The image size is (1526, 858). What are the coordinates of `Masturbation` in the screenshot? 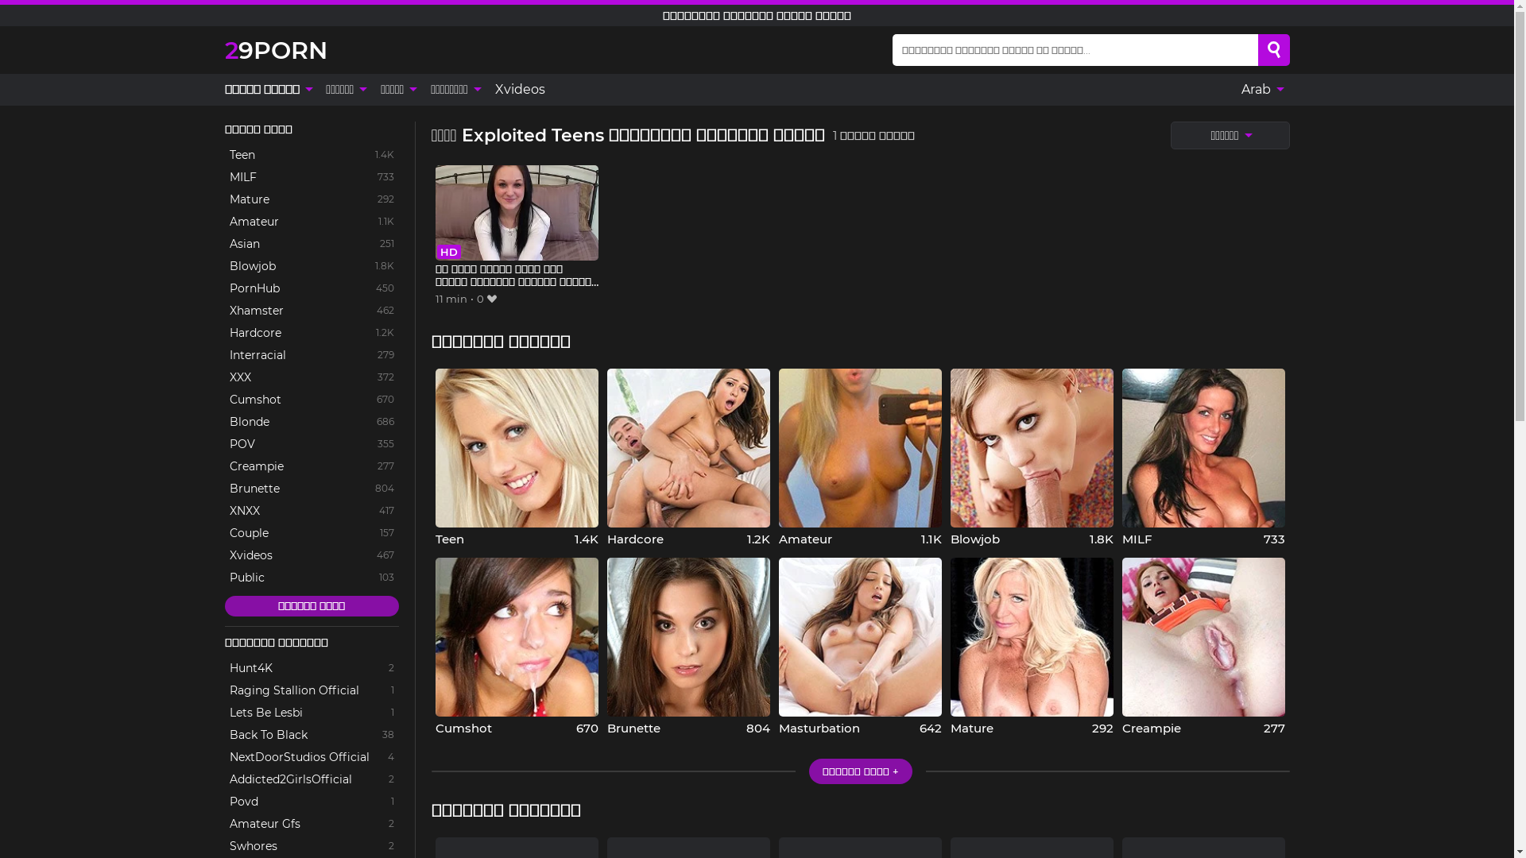 It's located at (860, 647).